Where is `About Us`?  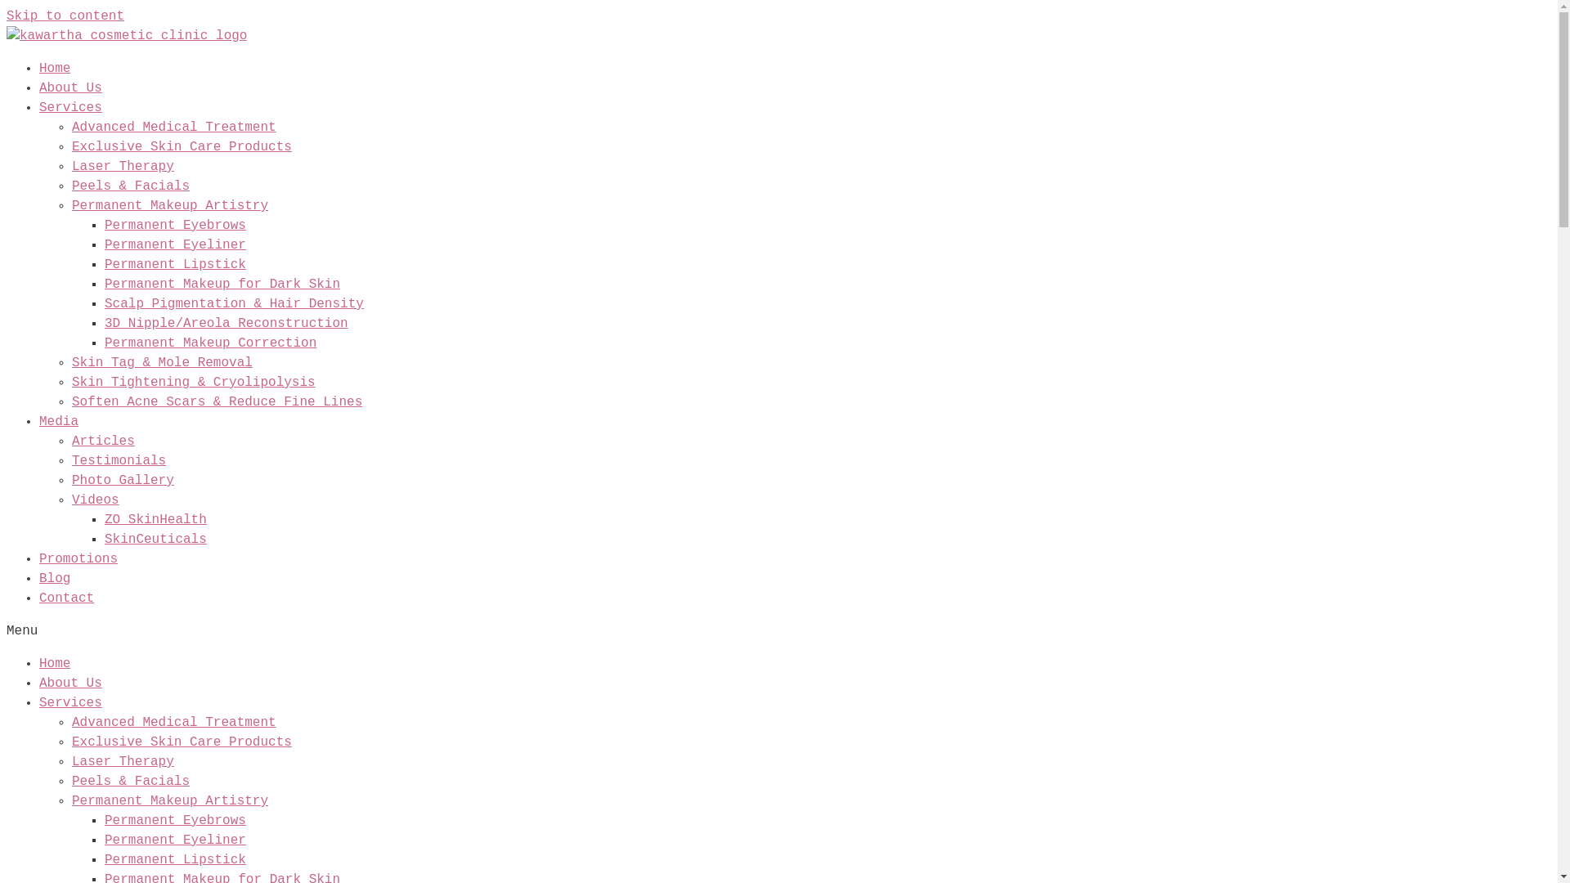 About Us is located at coordinates (70, 684).